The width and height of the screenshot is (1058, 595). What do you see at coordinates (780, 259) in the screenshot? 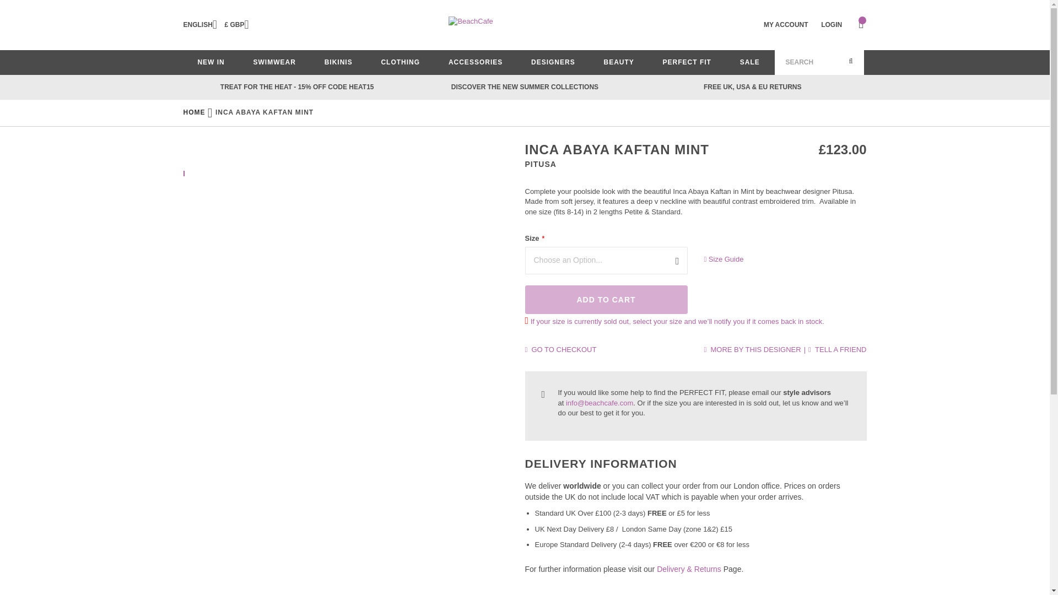
I see `Size Guide` at bounding box center [780, 259].